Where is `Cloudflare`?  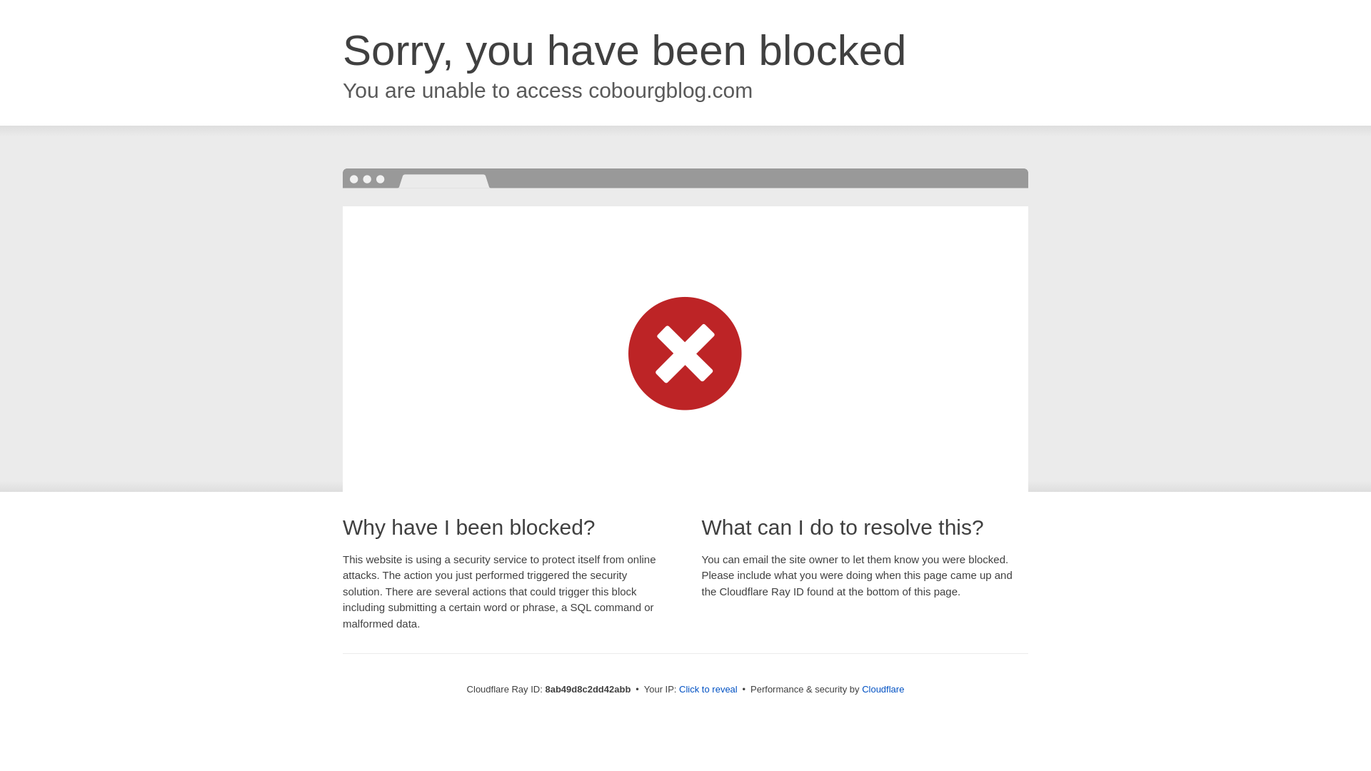 Cloudflare is located at coordinates (883, 689).